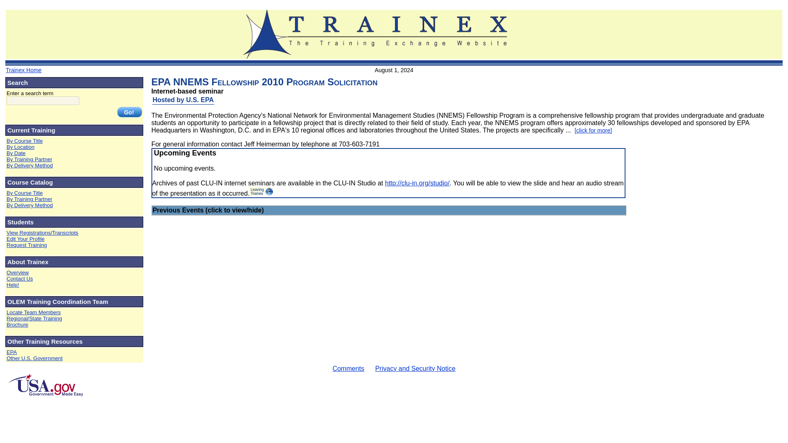  Describe the element at coordinates (29, 159) in the screenshot. I see `By Training Partner` at that location.